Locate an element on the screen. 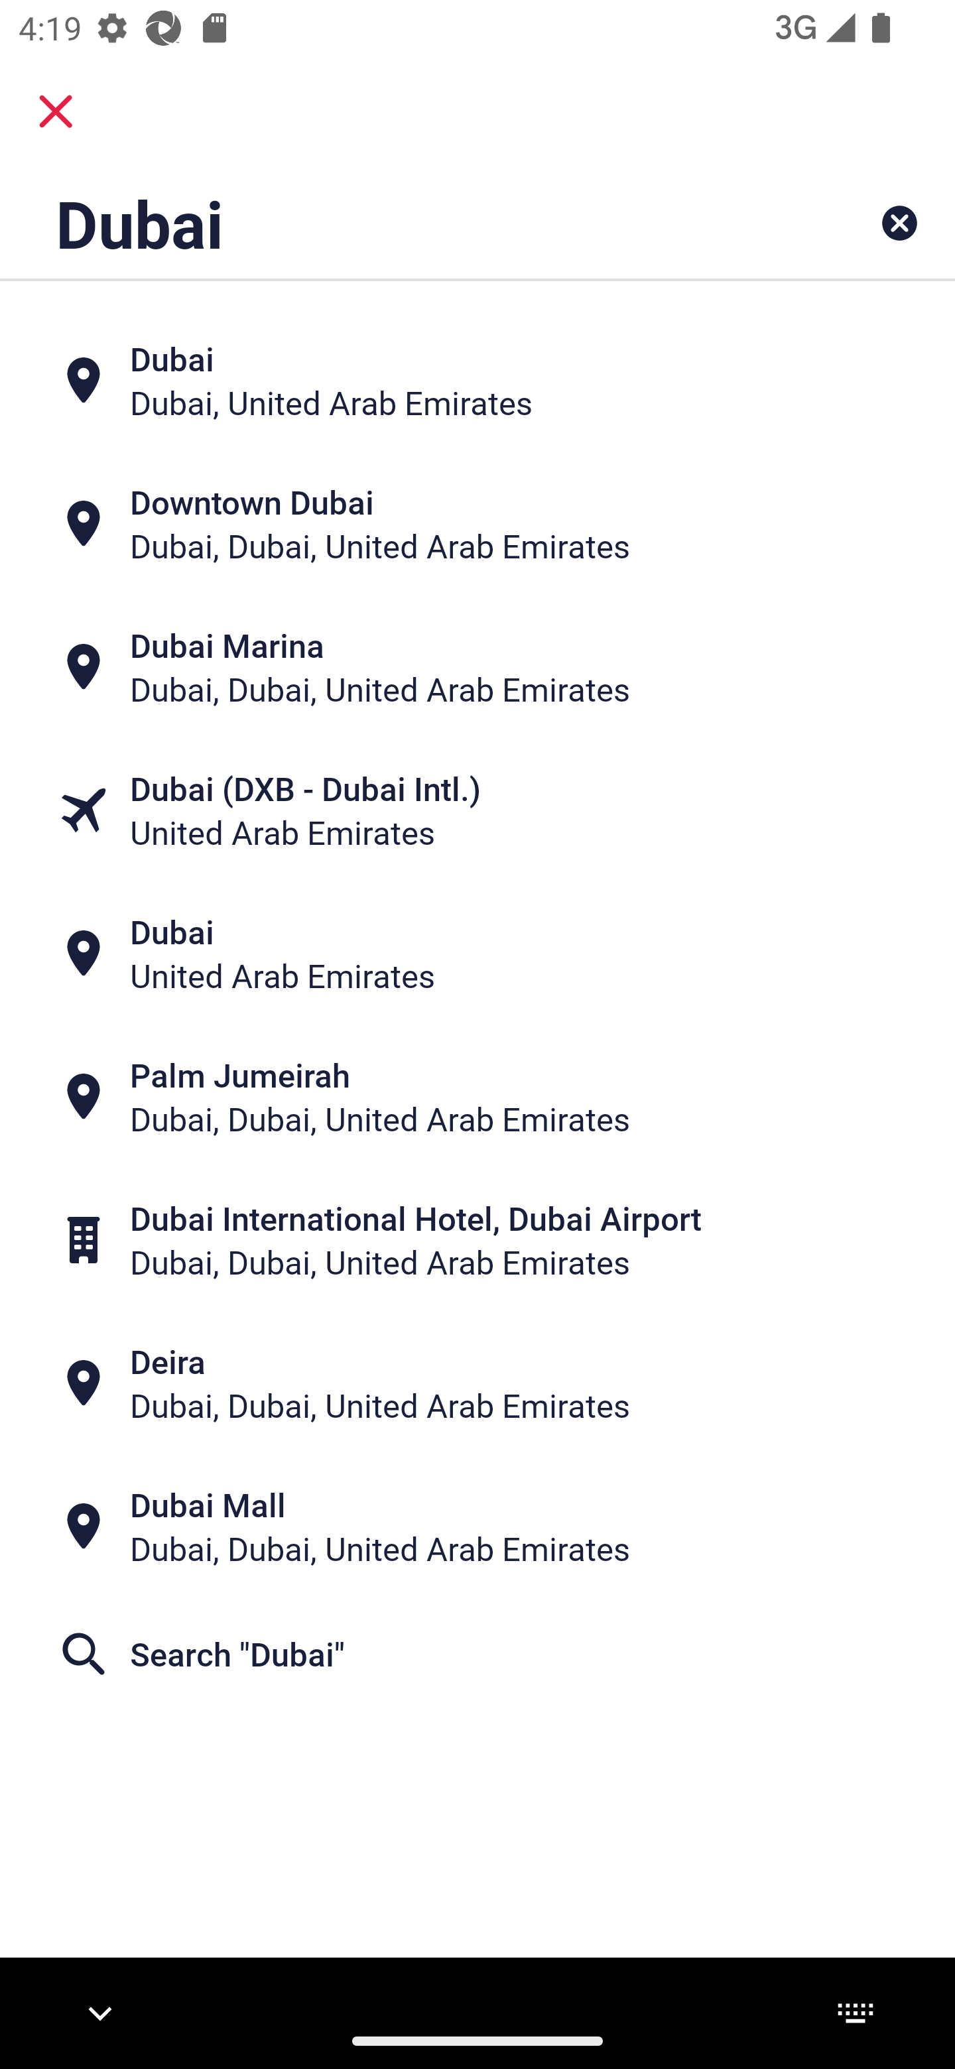  Clear is located at coordinates (899, 223).